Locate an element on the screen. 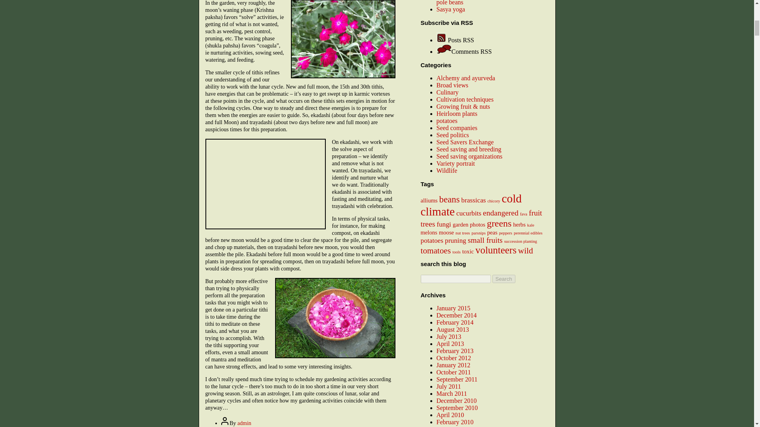  Broad views is located at coordinates (452, 85).